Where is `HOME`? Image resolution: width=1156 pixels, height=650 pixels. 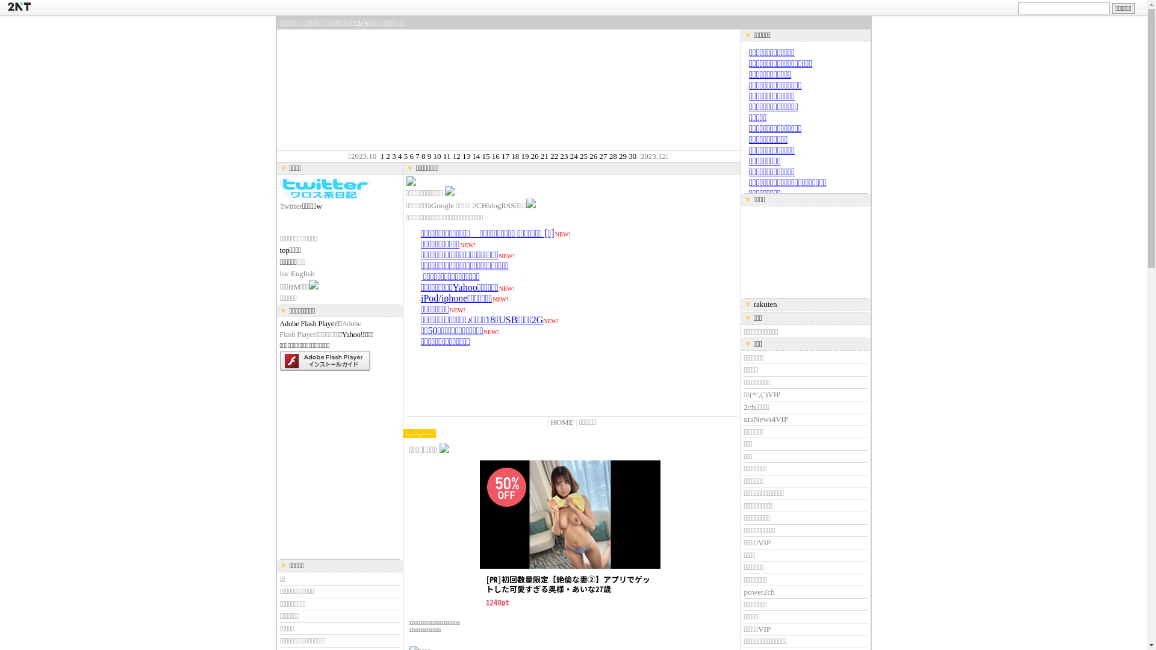 HOME is located at coordinates (562, 422).